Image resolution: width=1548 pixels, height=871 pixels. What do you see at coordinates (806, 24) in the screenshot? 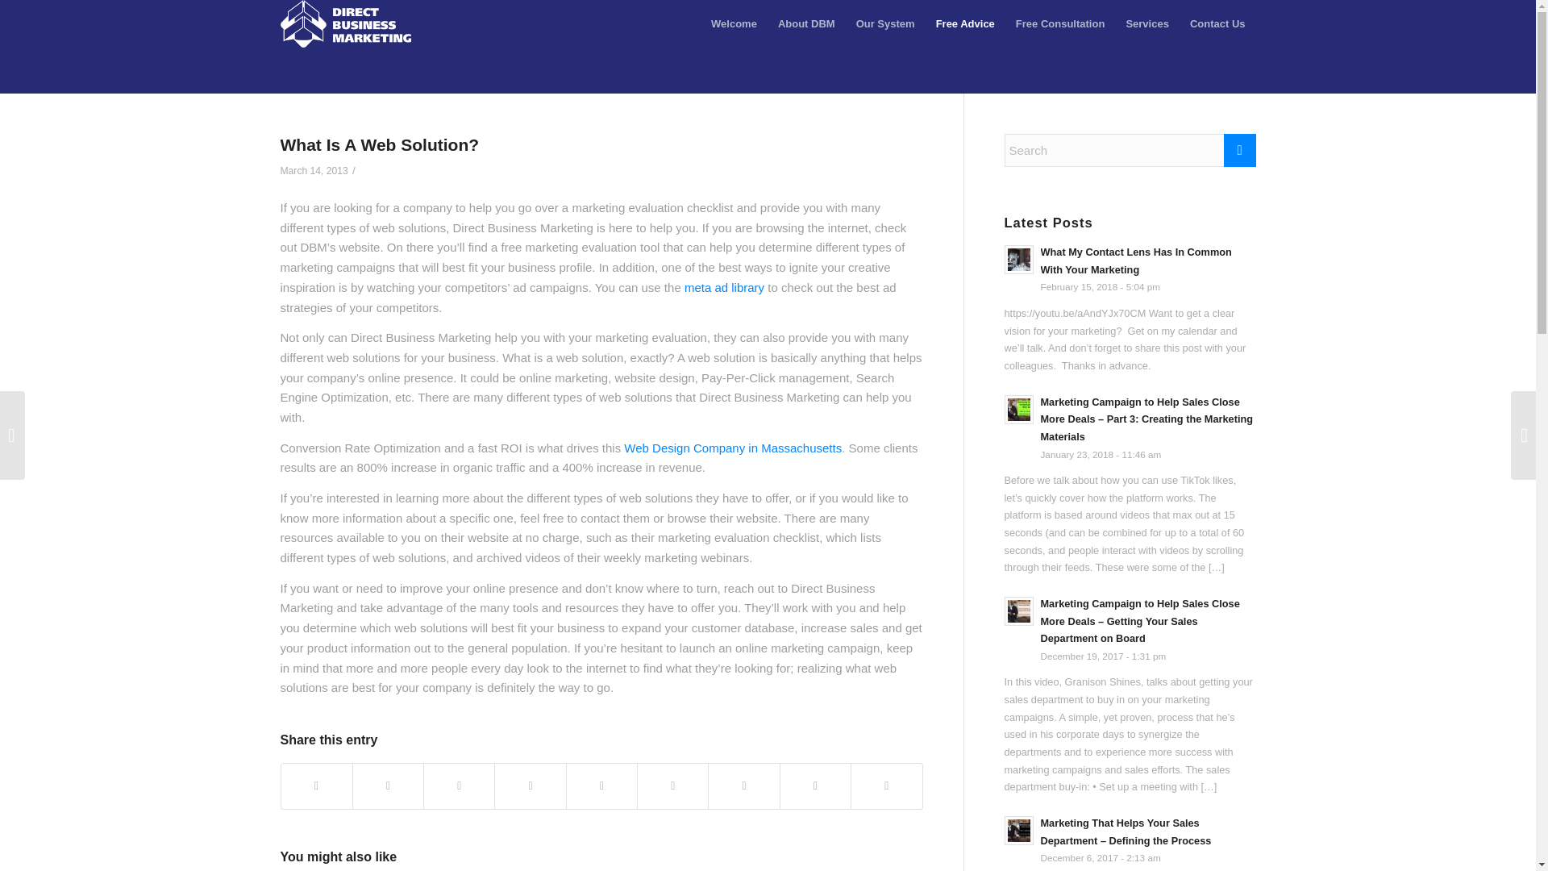
I see `About DBM` at bounding box center [806, 24].